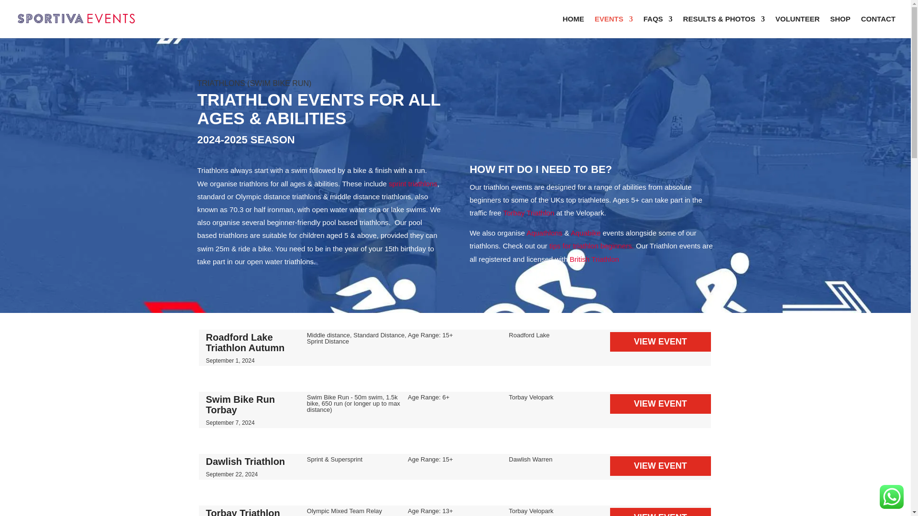 The image size is (918, 516). What do you see at coordinates (658, 27) in the screenshot?
I see `FAQS` at bounding box center [658, 27].